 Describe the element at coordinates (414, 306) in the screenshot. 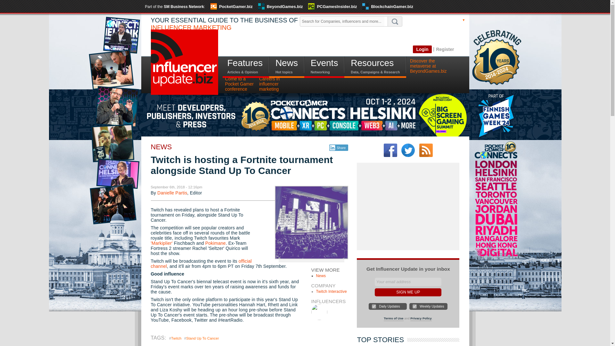

I see `2` at that location.